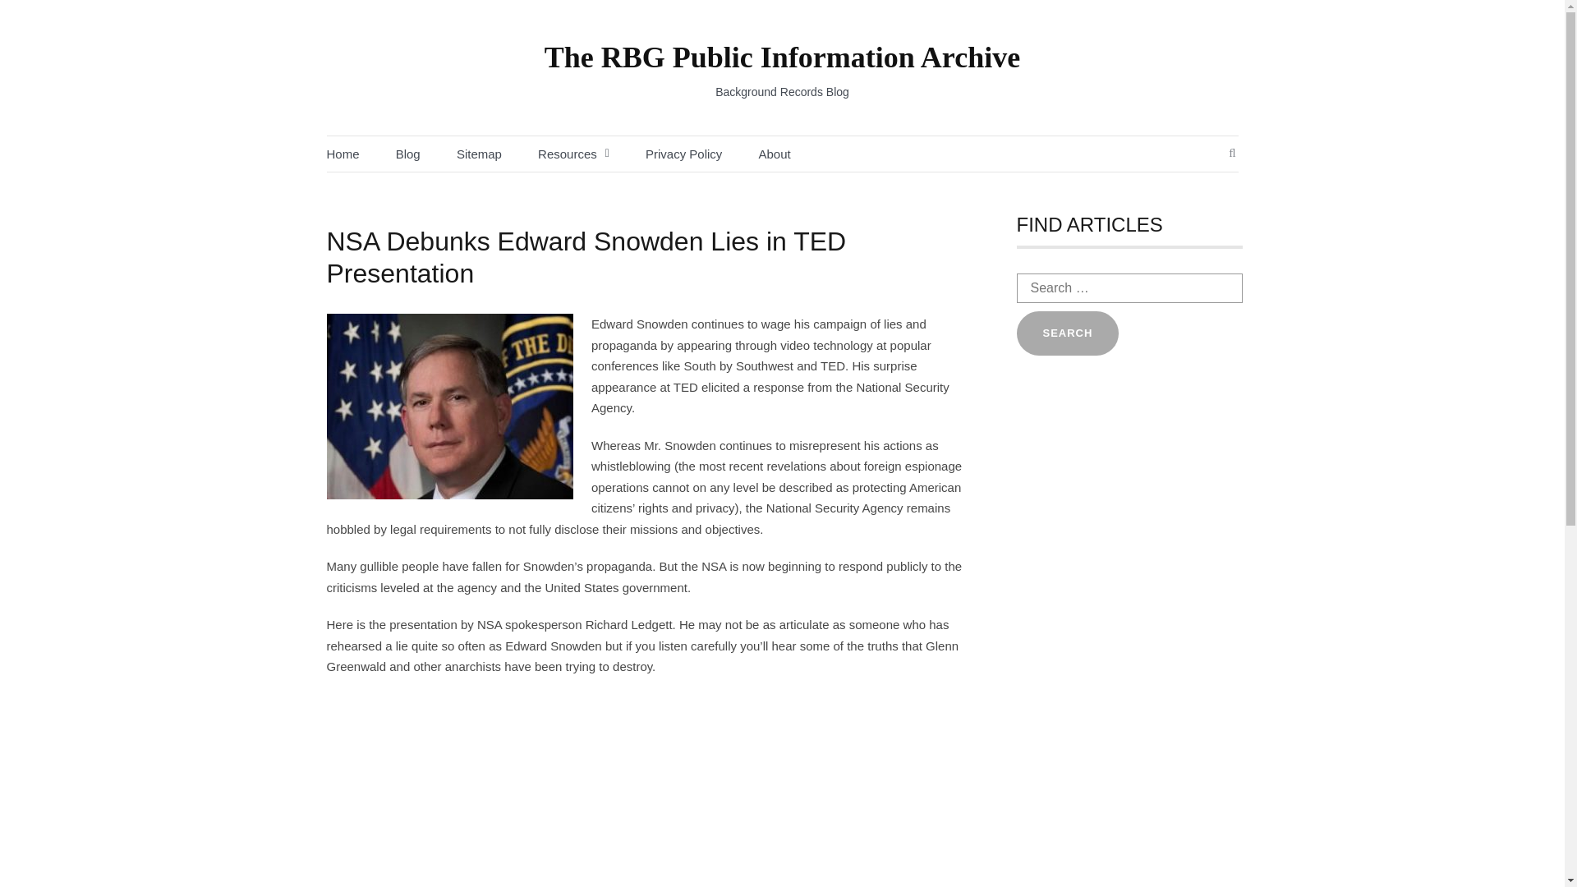 The height and width of the screenshot is (887, 1577). I want to click on About, so click(775, 154).